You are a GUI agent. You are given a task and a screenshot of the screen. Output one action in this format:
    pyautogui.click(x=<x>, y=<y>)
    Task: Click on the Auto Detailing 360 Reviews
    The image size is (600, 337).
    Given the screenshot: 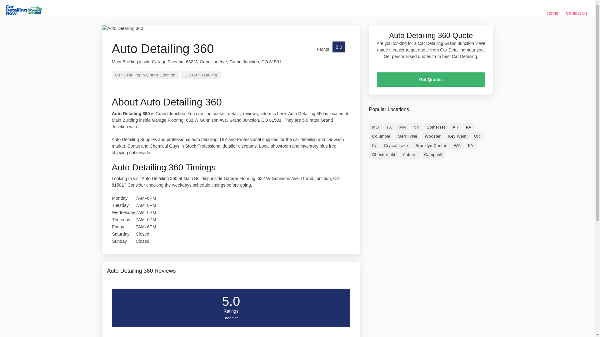 What is the action you would take?
    pyautogui.click(x=141, y=273)
    